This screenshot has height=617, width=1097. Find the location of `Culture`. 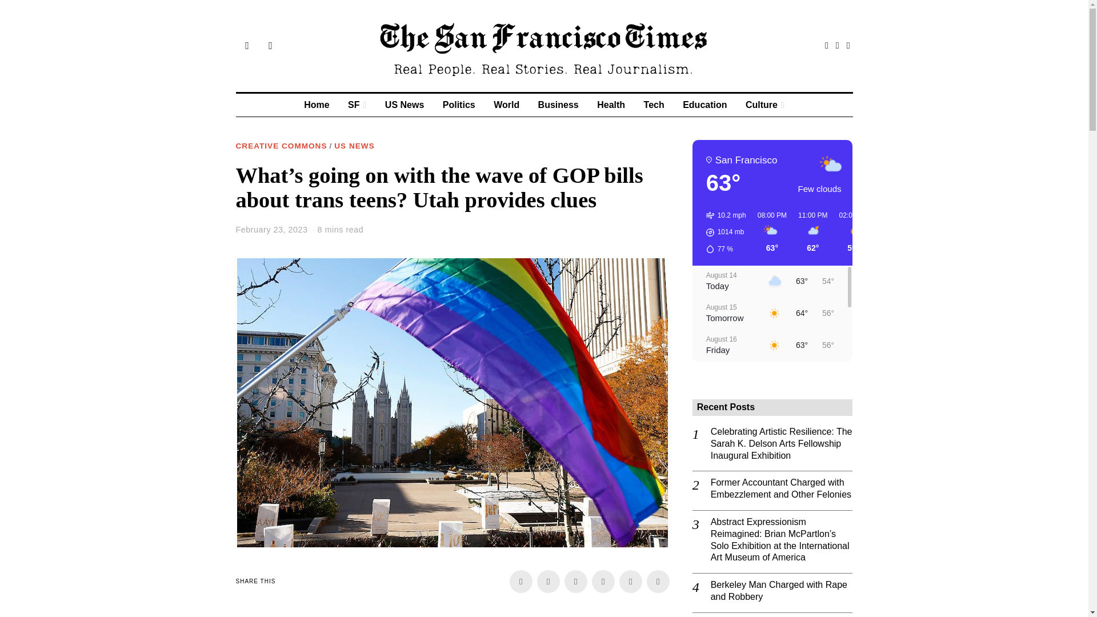

Culture is located at coordinates (764, 105).